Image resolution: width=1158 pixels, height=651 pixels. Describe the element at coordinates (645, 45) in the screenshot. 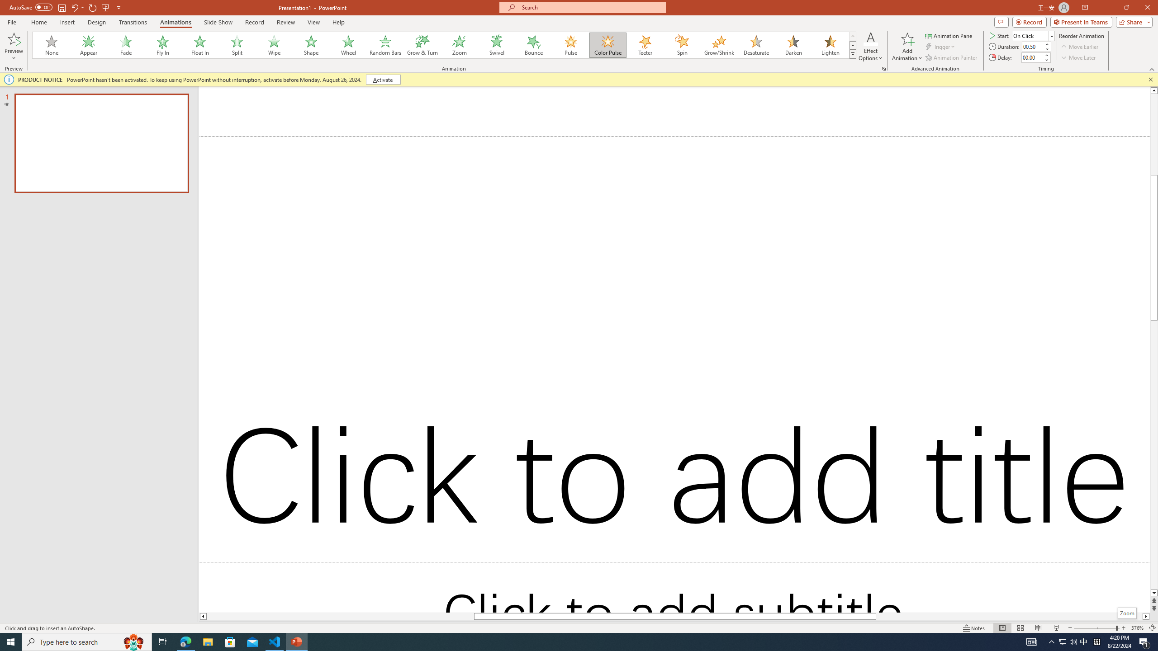

I see `Teeter` at that location.